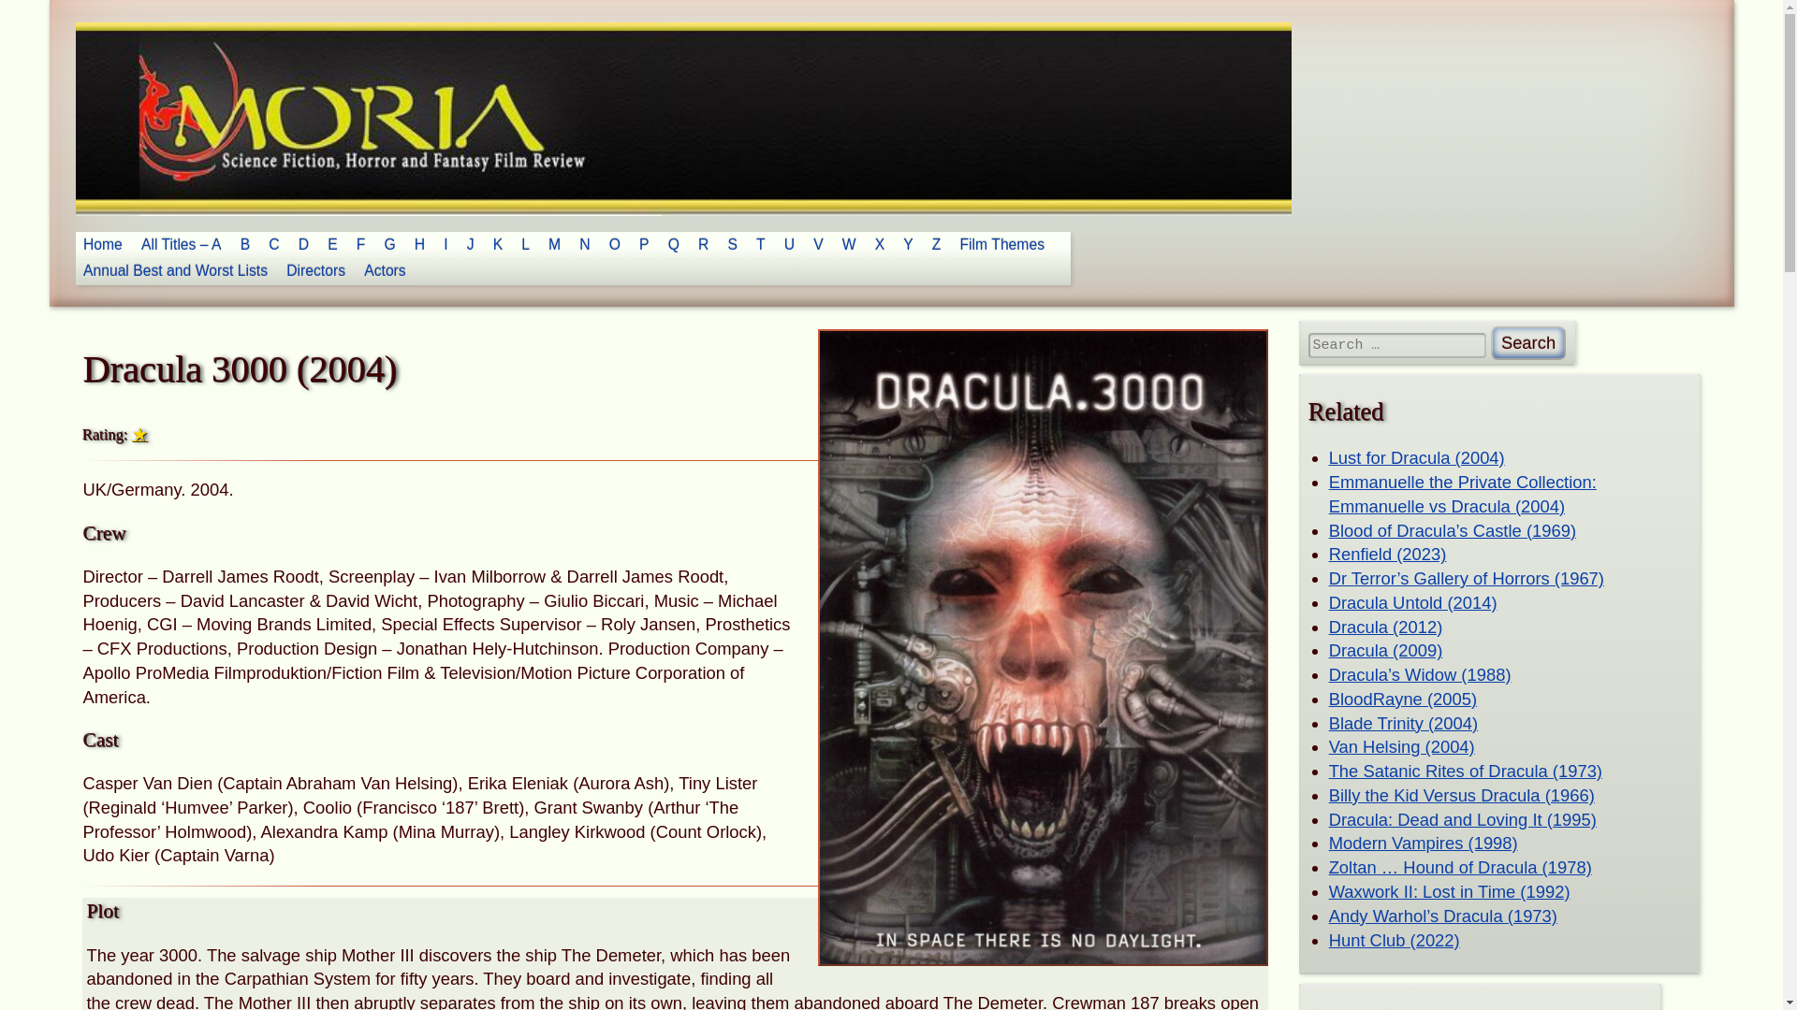 This screenshot has height=1010, width=1797. I want to click on Search, so click(1529, 342).